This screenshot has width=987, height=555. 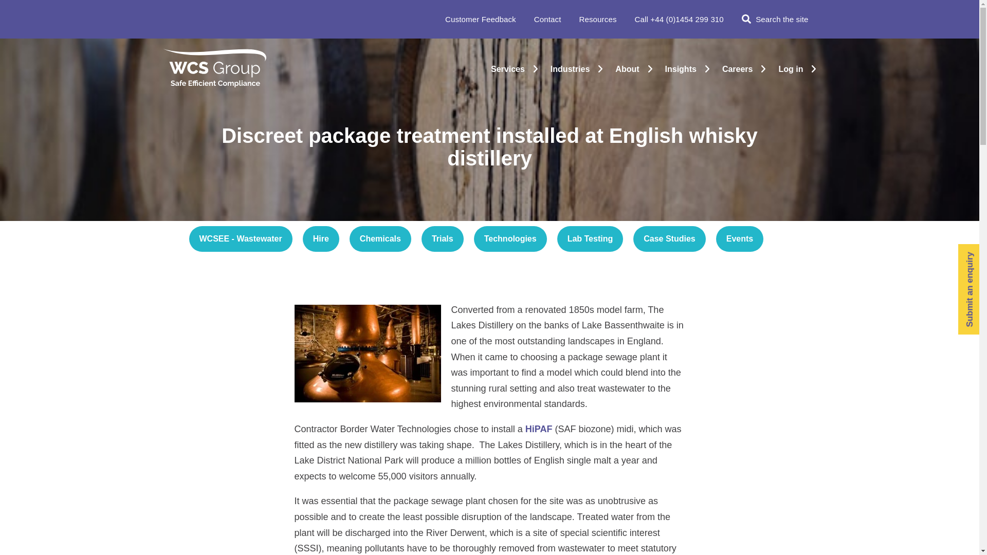 I want to click on Log in, so click(x=791, y=69).